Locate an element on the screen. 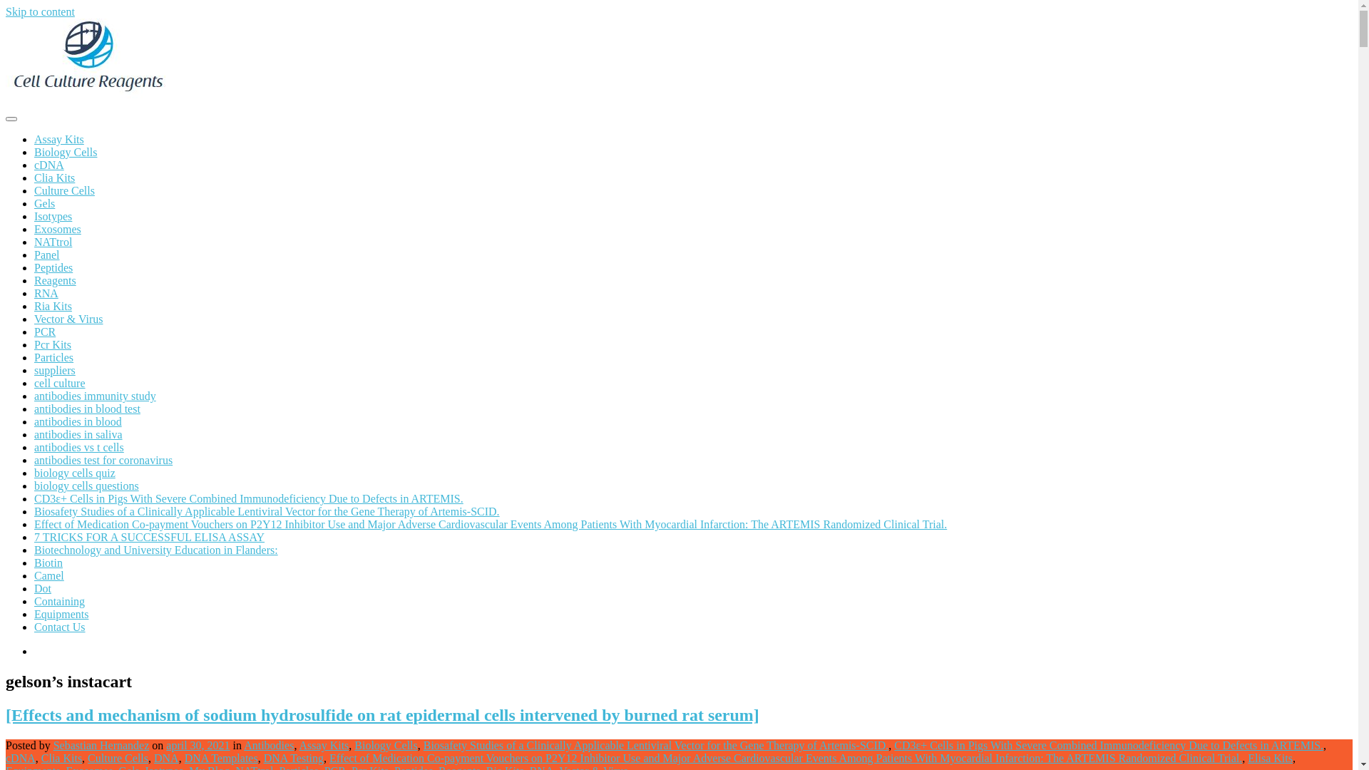 The height and width of the screenshot is (770, 1369). april 30, 2021 is located at coordinates (198, 746).